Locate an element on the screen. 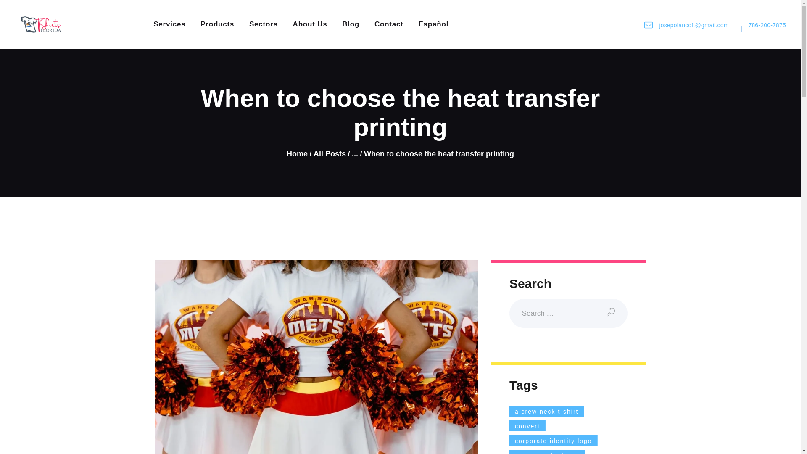 The image size is (807, 454). 786-200-7875 is located at coordinates (767, 24).